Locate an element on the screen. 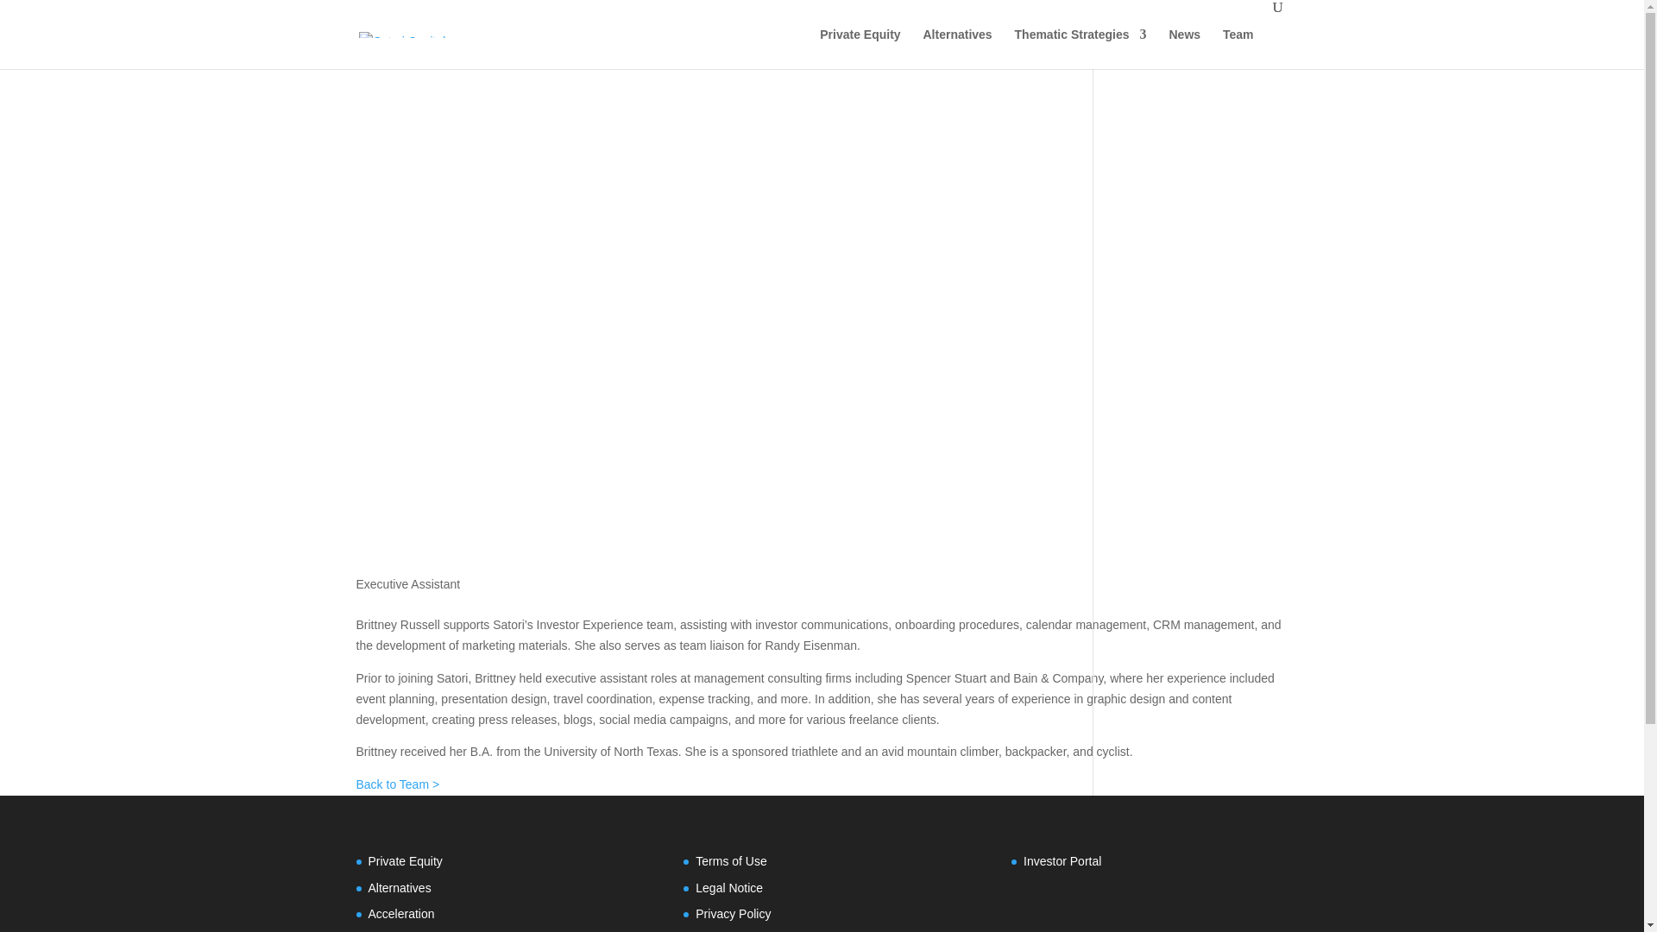 The image size is (1657, 932). Alternatives is located at coordinates (956, 48).